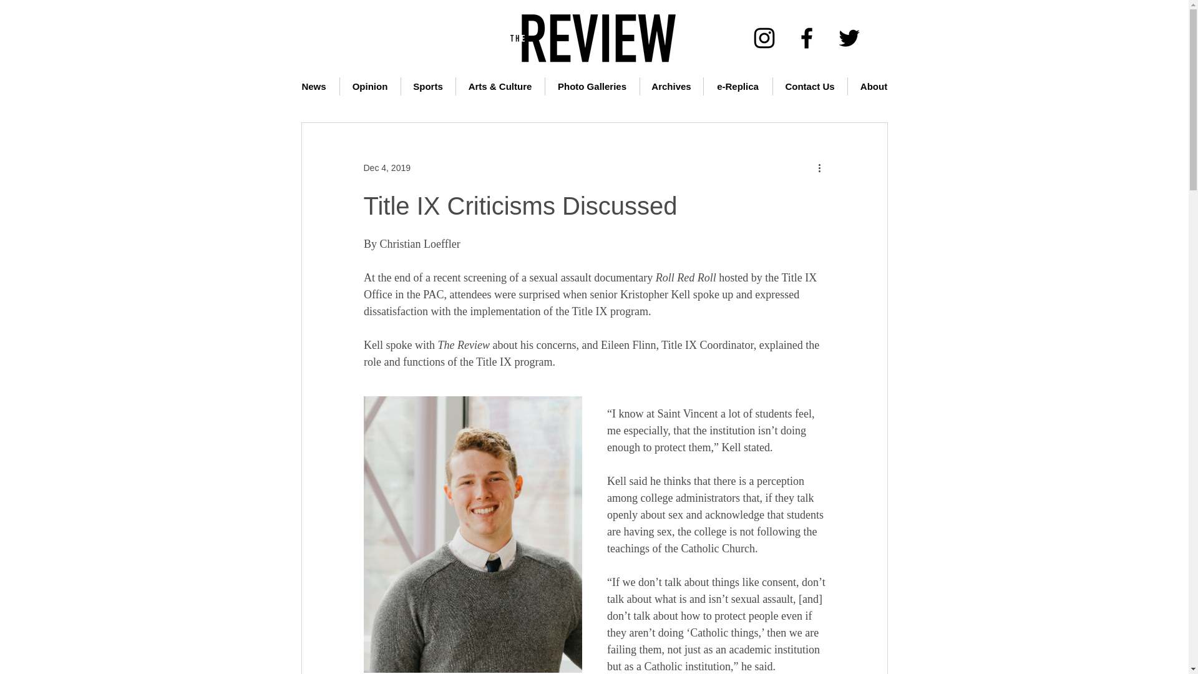  What do you see at coordinates (873, 86) in the screenshot?
I see `About` at bounding box center [873, 86].